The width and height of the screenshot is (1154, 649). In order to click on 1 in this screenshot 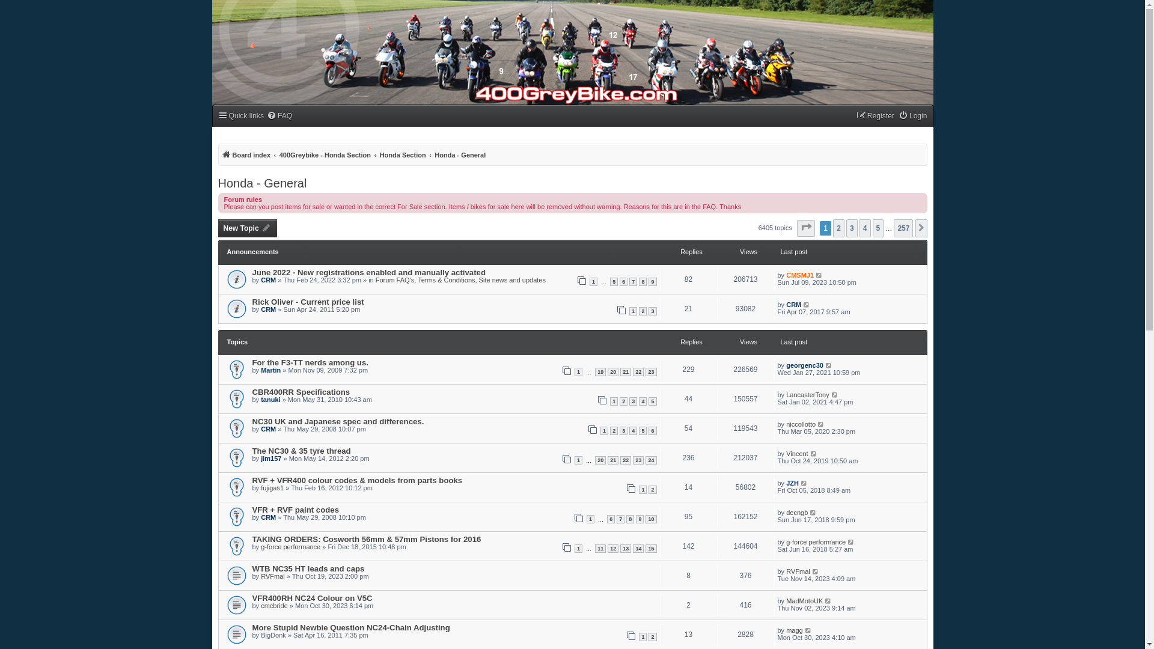, I will do `click(578, 549)`.